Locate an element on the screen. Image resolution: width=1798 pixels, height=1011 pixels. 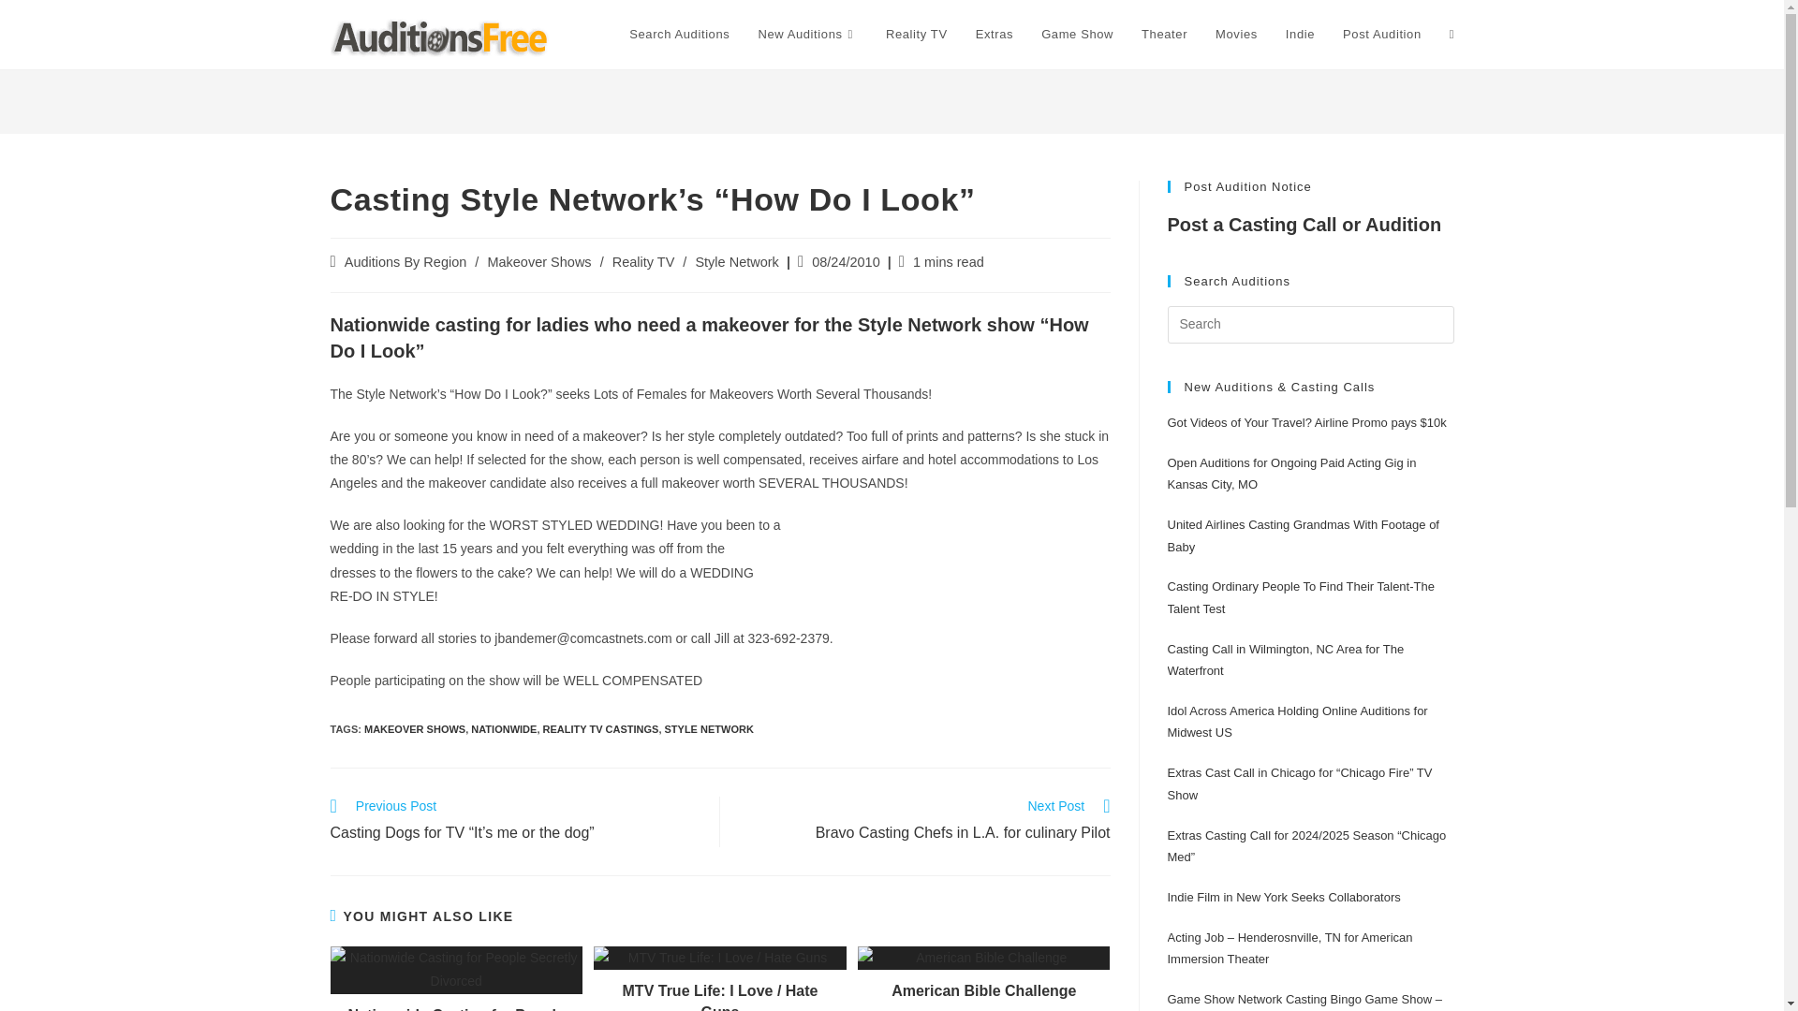
Extras is located at coordinates (995, 35).